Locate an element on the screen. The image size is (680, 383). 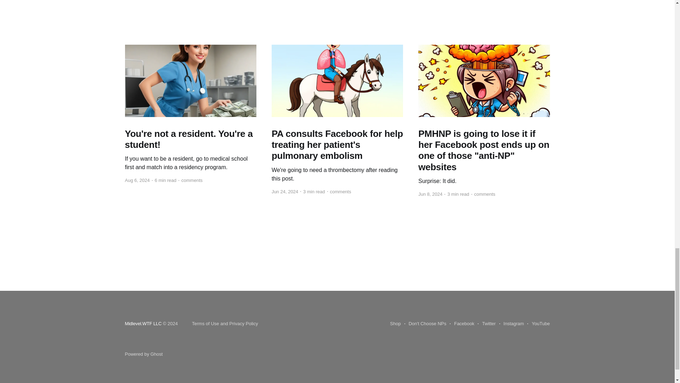
Facebook is located at coordinates (462, 323).